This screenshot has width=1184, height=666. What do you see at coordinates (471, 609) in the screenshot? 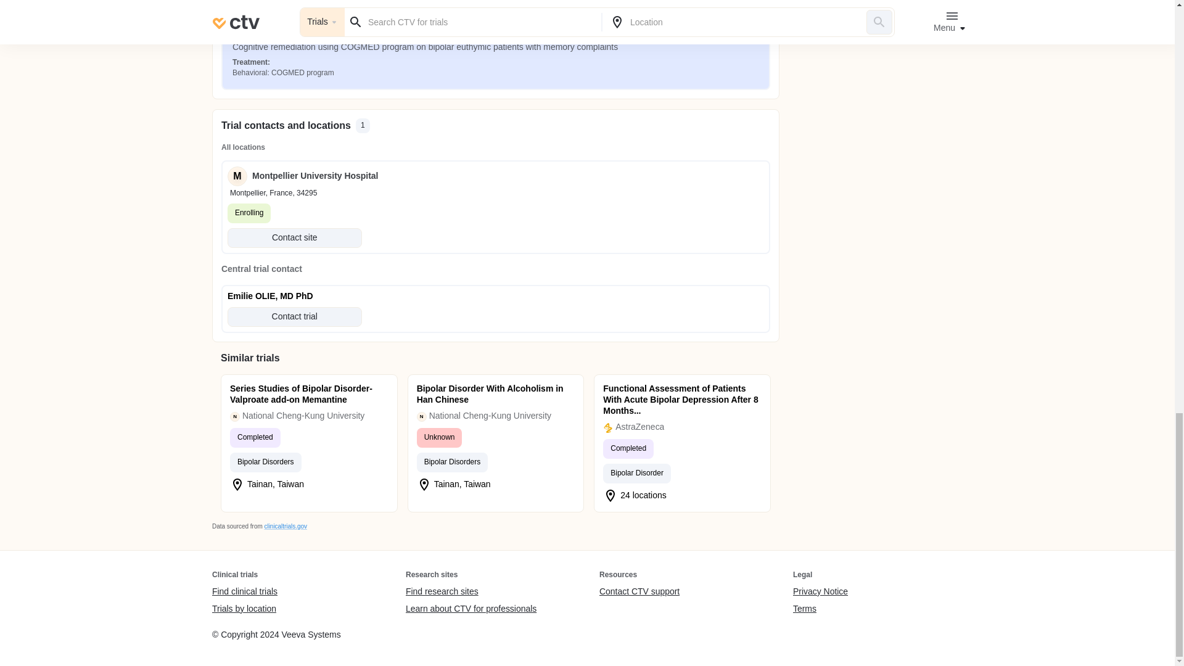
I see `Learn about CTV for professionals` at bounding box center [471, 609].